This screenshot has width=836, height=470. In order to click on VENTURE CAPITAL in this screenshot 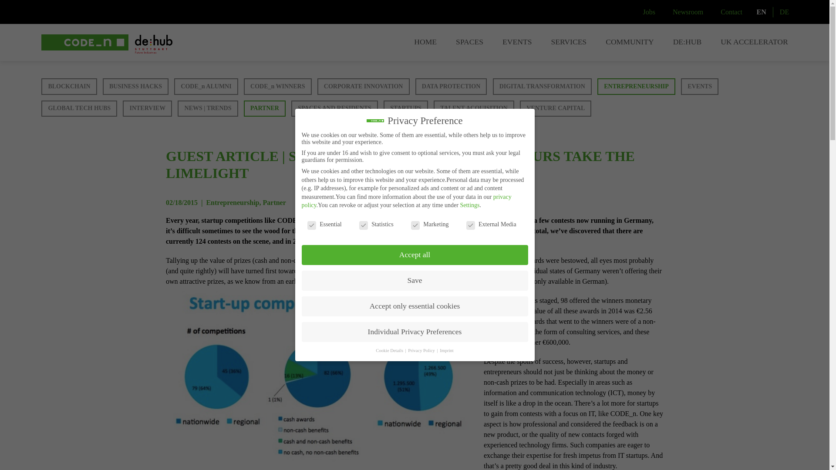, I will do `click(556, 109)`.